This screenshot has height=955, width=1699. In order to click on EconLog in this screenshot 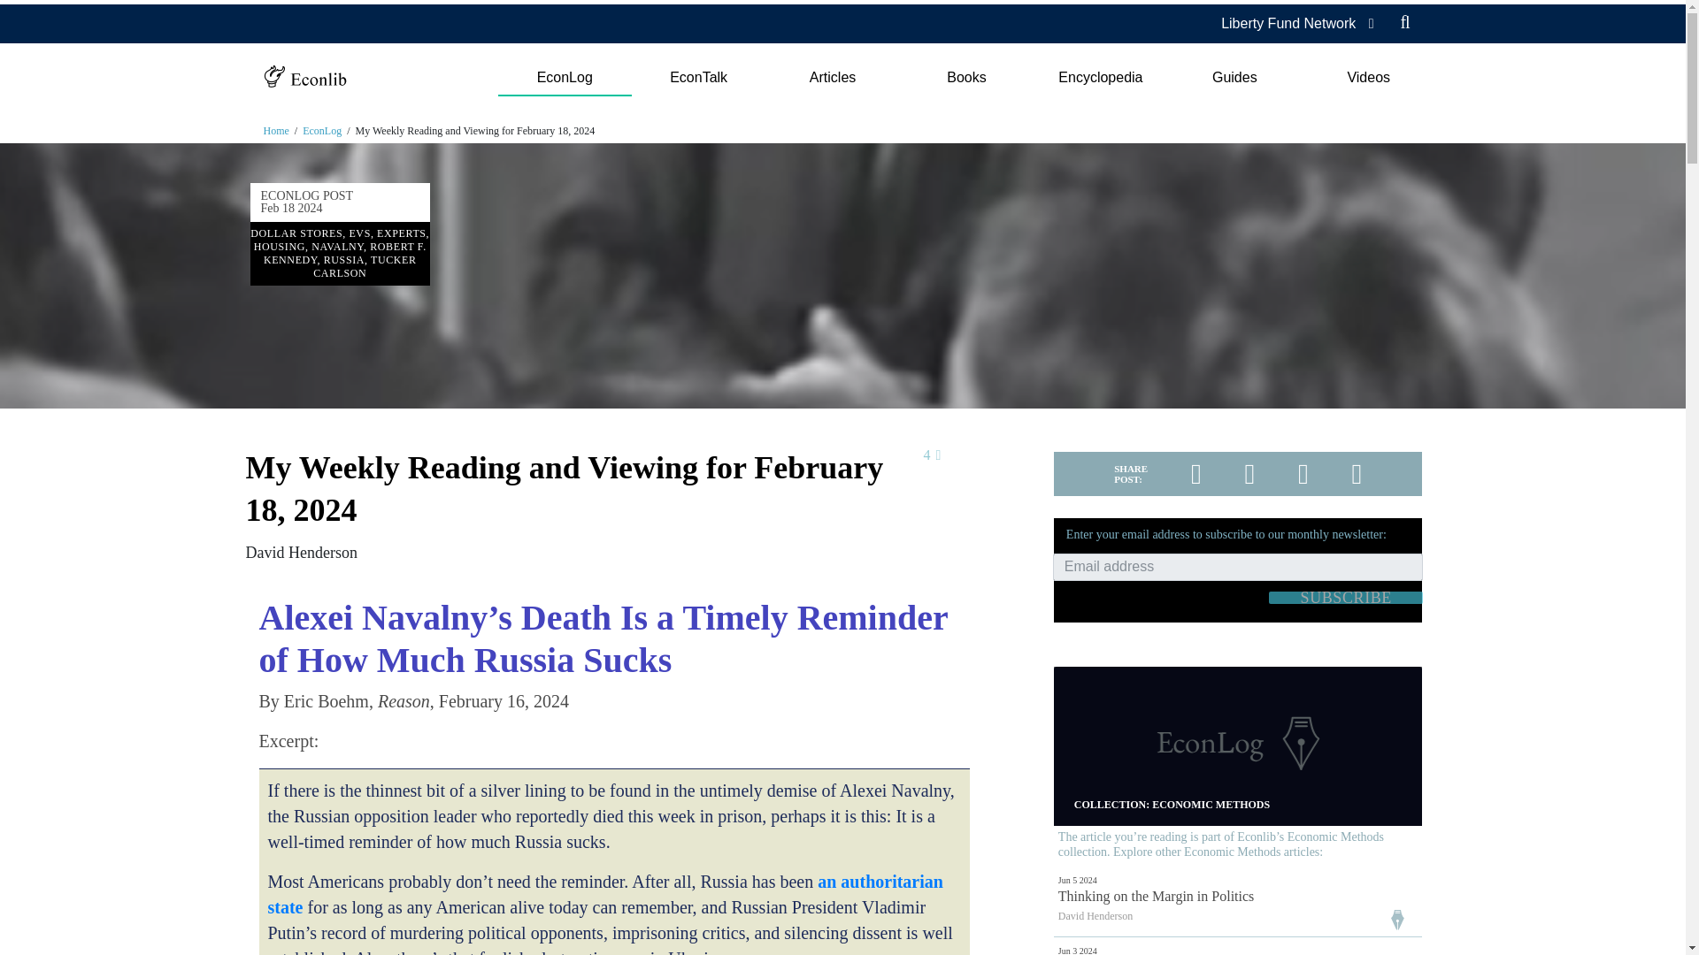, I will do `click(564, 79)`.